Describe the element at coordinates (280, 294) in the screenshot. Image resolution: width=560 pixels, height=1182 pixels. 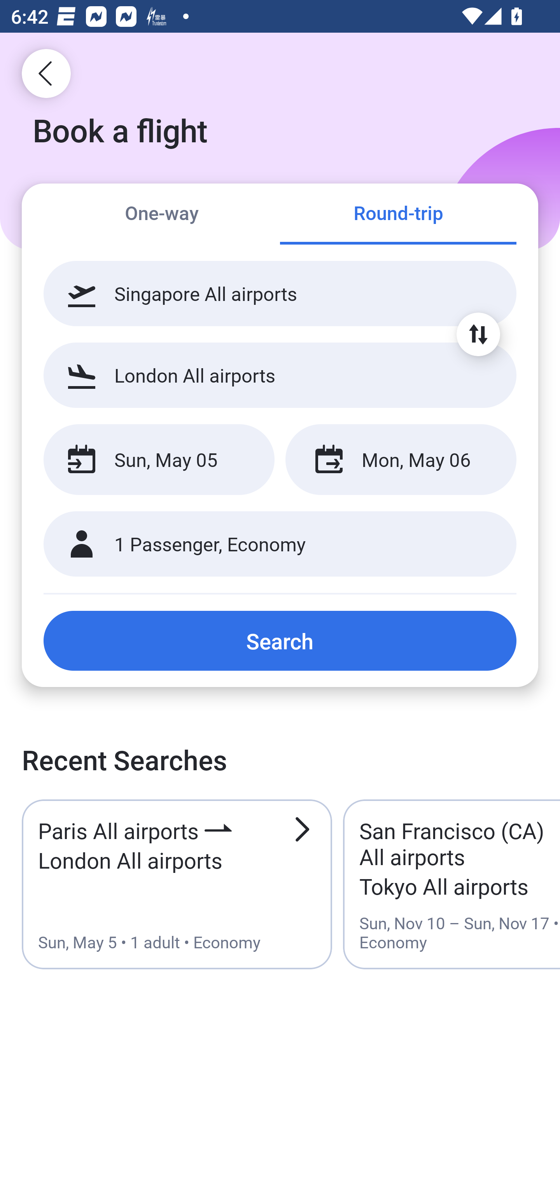
I see `Singapore All airports` at that location.